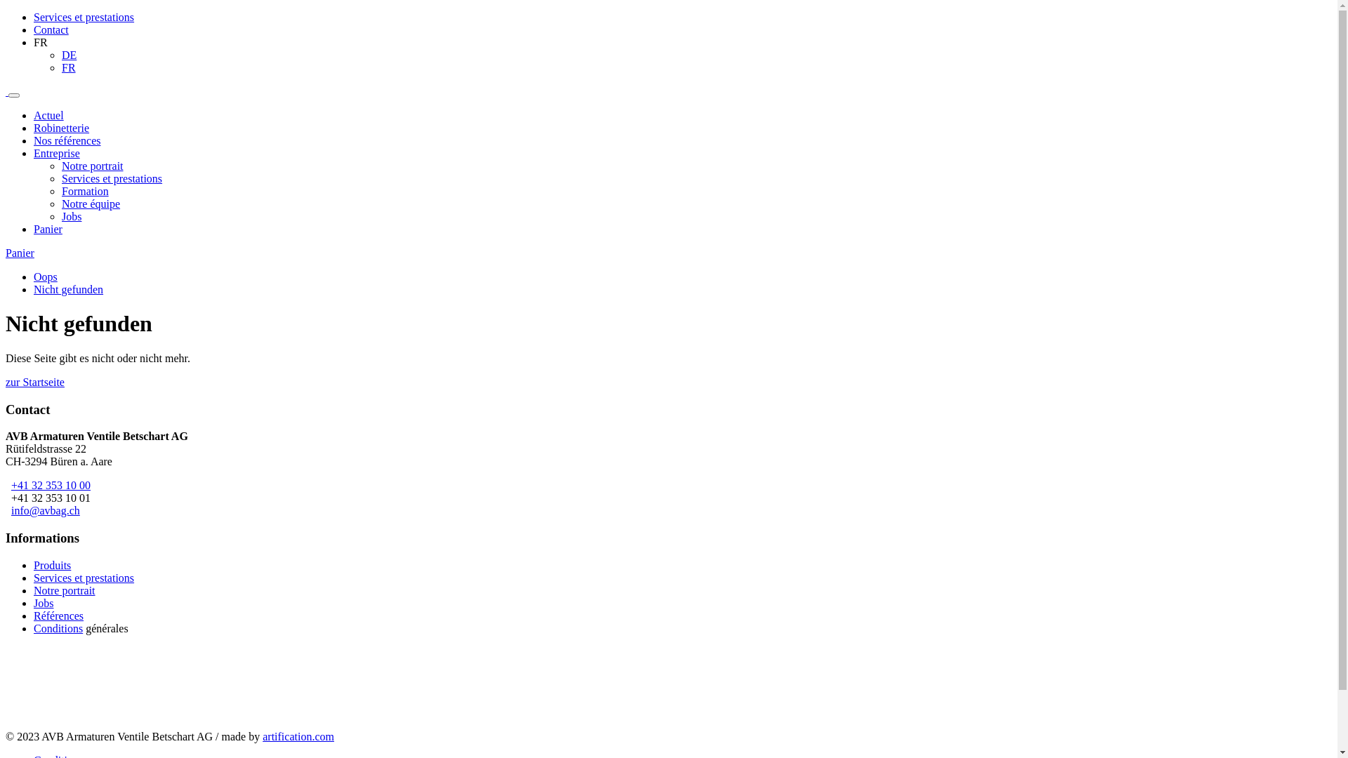 This screenshot has height=758, width=1348. Describe the element at coordinates (84, 17) in the screenshot. I see `Services et prestations` at that location.